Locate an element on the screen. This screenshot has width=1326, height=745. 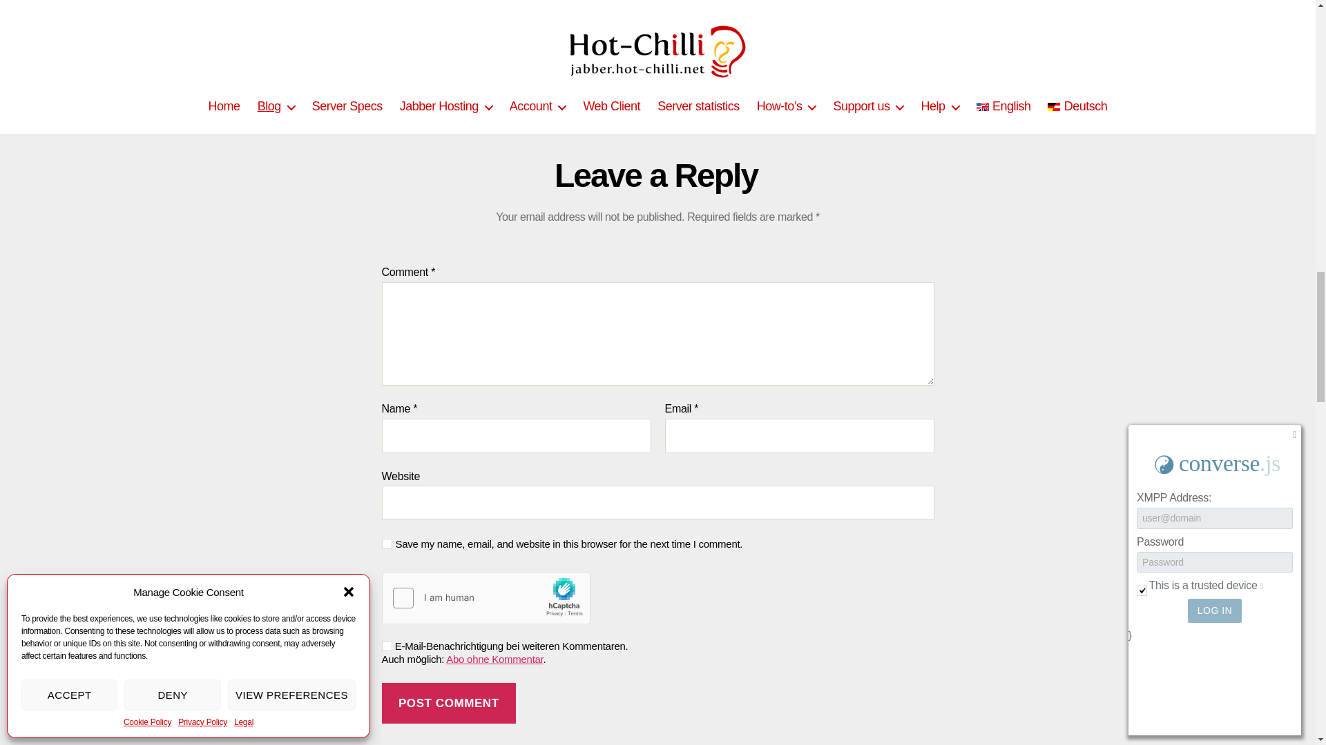
Post Comment is located at coordinates (448, 703).